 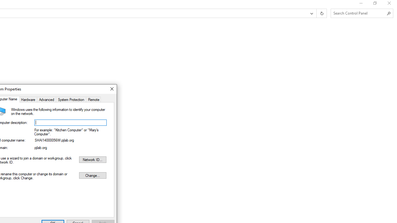 I want to click on Computer description:, so click(x=71, y=123).